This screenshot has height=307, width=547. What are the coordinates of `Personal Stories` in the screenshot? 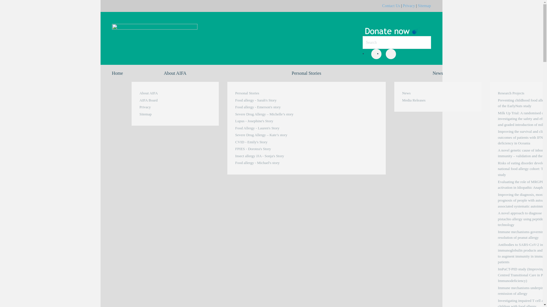 It's located at (269, 93).